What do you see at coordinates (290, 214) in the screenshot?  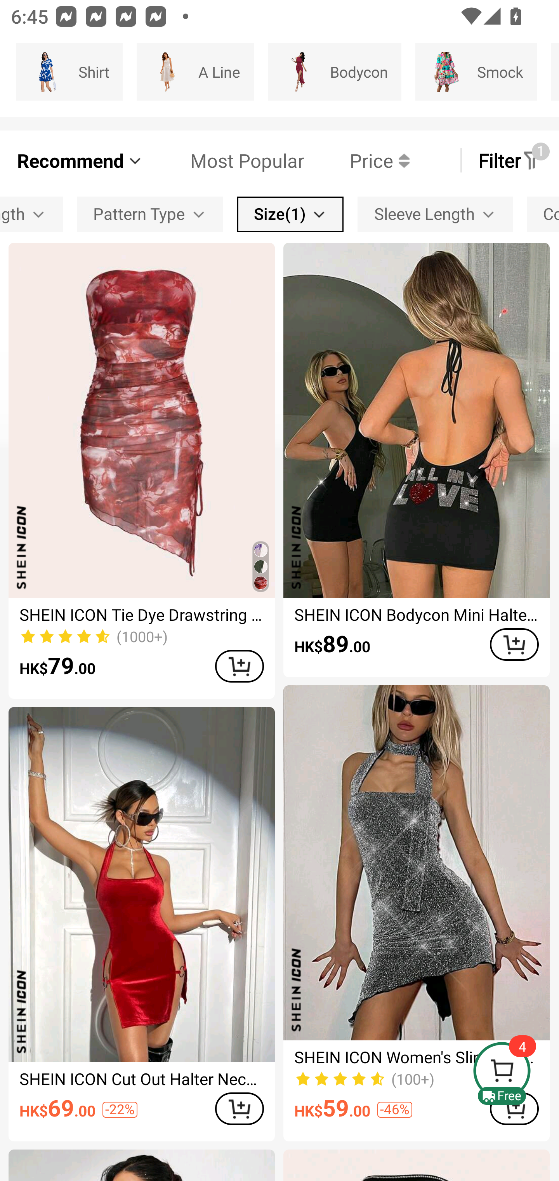 I see `Size(1)` at bounding box center [290, 214].